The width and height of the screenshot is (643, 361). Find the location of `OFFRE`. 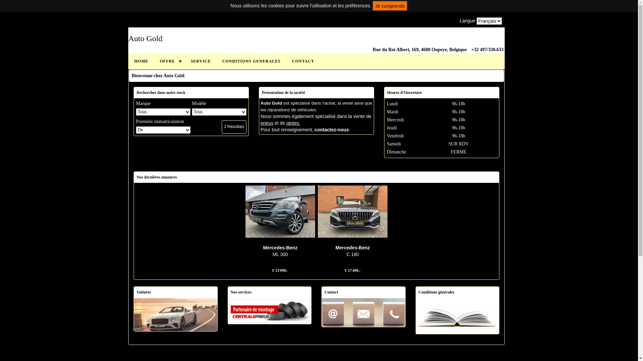

OFFRE is located at coordinates (169, 61).